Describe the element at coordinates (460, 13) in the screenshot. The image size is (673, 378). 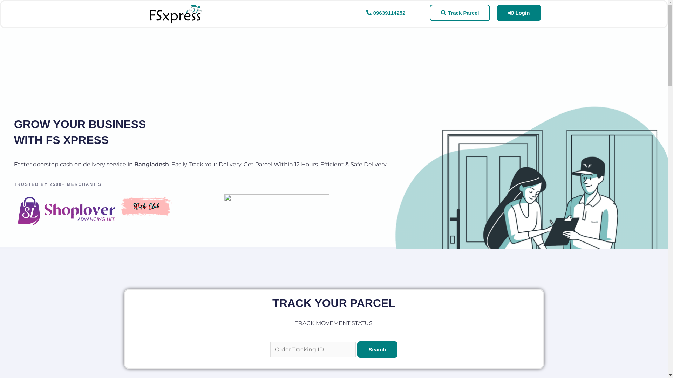
I see `Track Parcel` at that location.